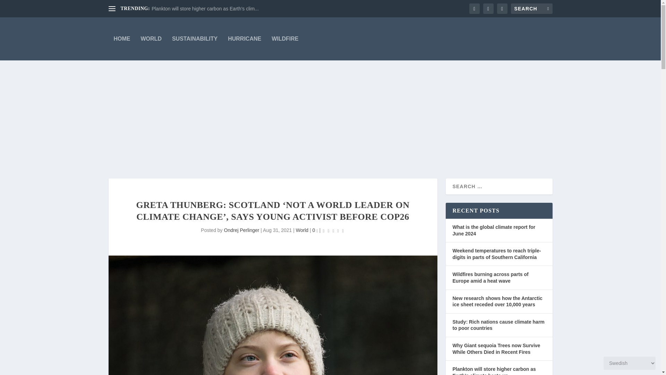 The image size is (666, 375). What do you see at coordinates (241, 230) in the screenshot?
I see `Ondrej Perlinger` at bounding box center [241, 230].